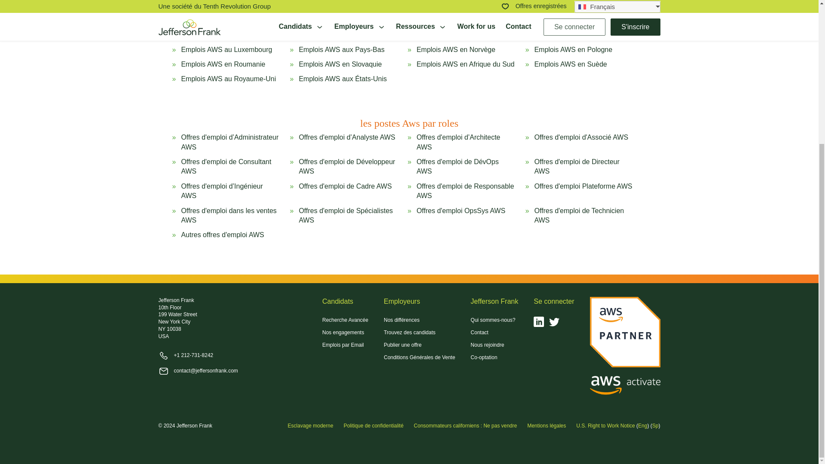  What do you see at coordinates (567, 34) in the screenshot?
I see `Emplois AWS en Italie` at bounding box center [567, 34].